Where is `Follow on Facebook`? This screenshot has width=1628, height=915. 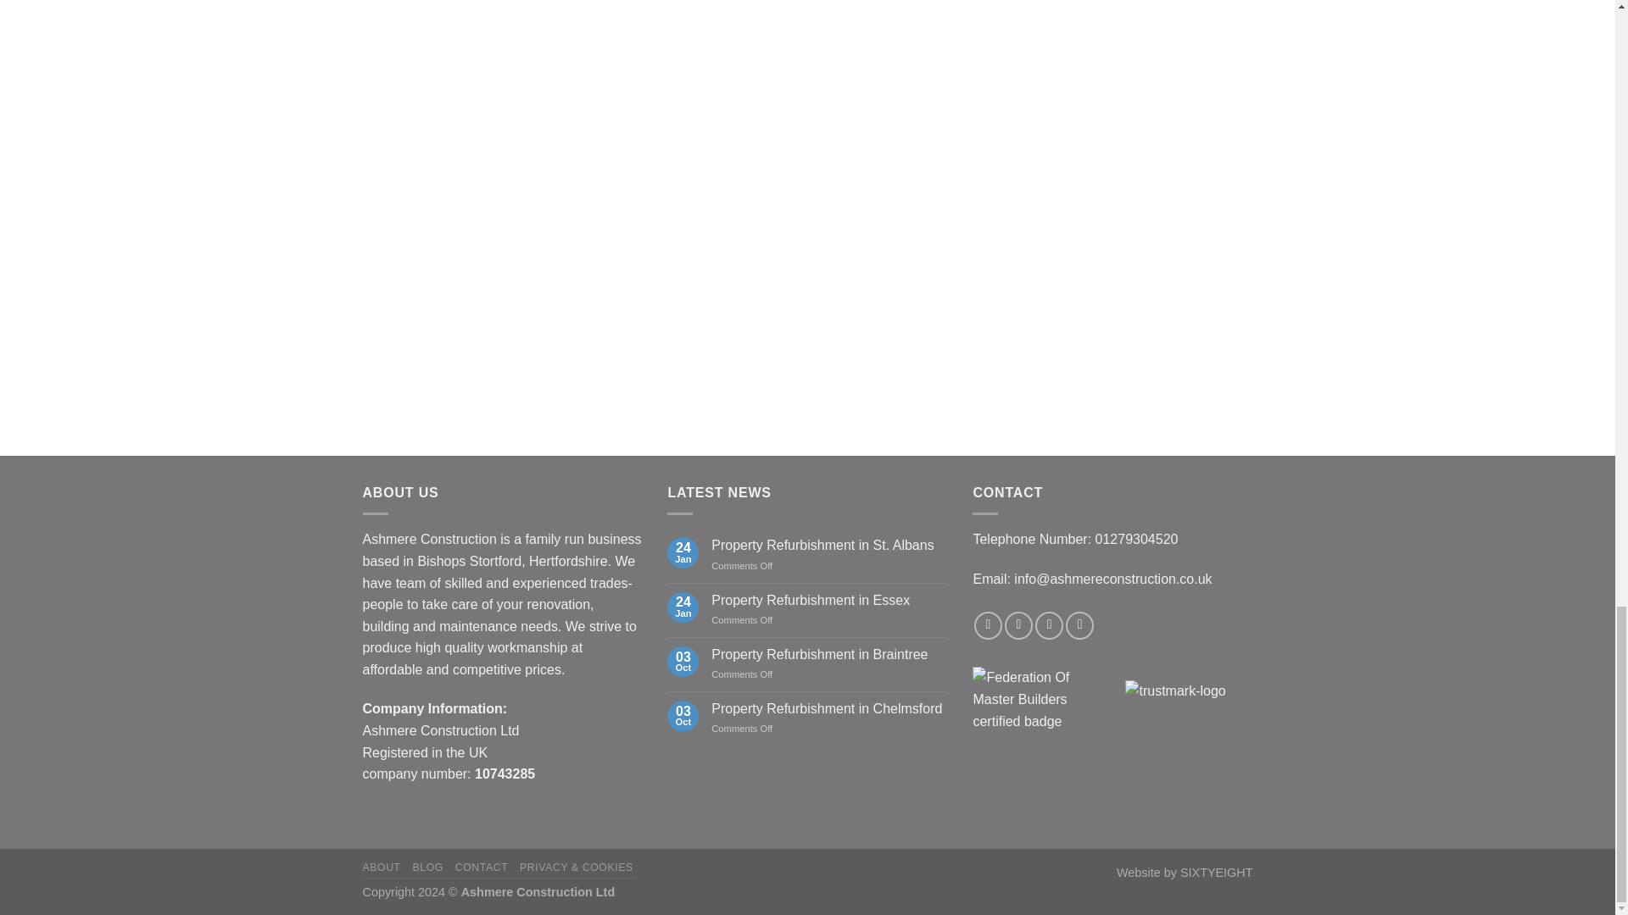
Follow on Facebook is located at coordinates (988, 625).